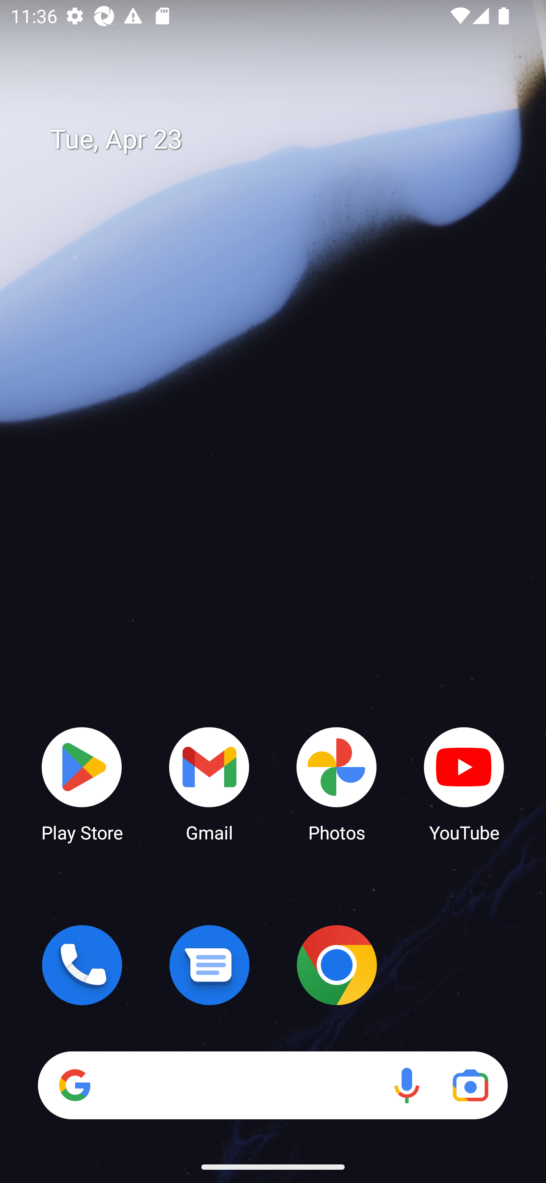 Image resolution: width=546 pixels, height=1183 pixels. I want to click on Play Store, so click(82, 783).